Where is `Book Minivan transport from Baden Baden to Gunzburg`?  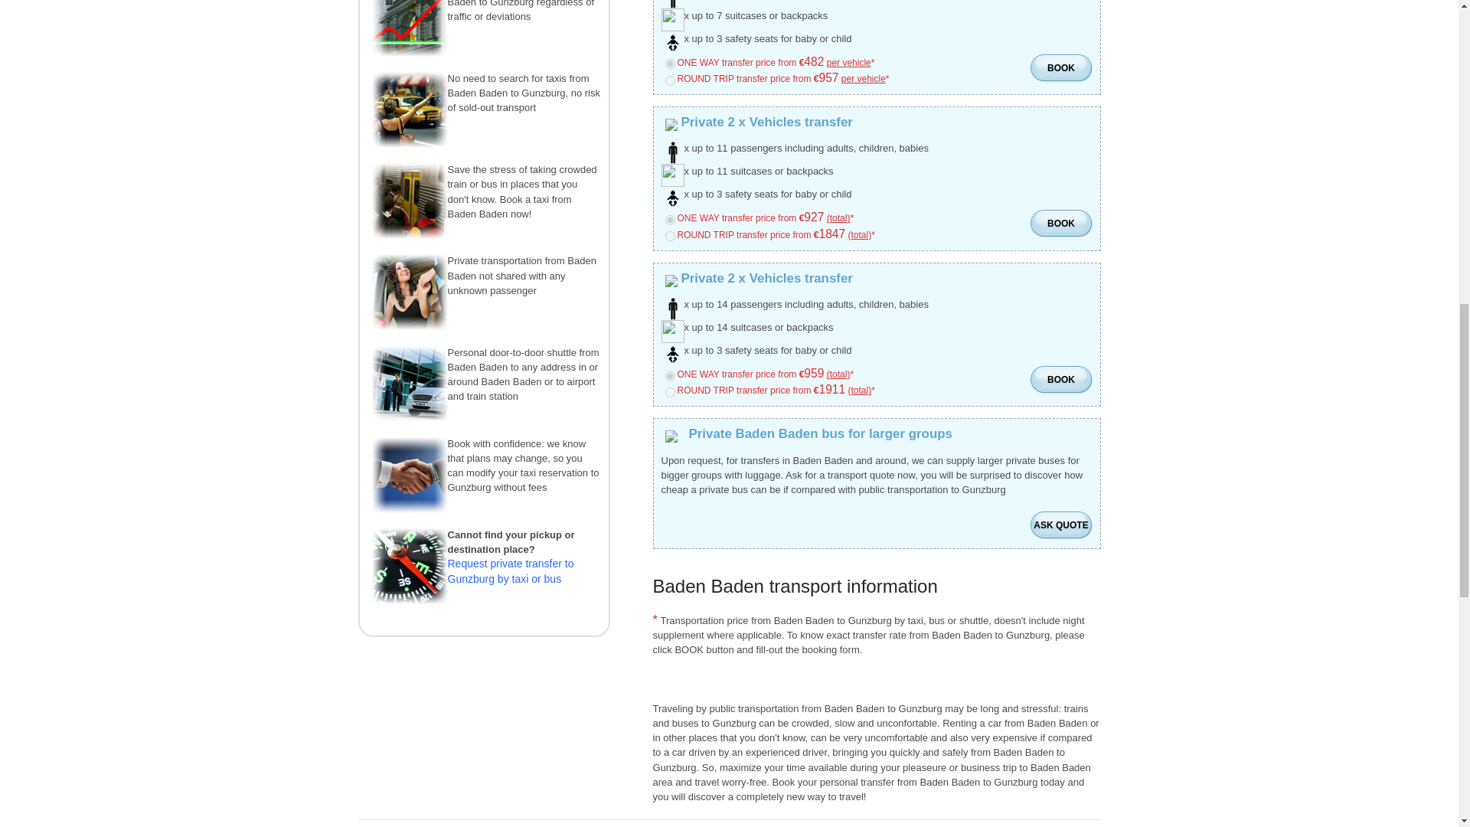
Book Minivan transport from Baden Baden to Gunzburg is located at coordinates (1061, 69).